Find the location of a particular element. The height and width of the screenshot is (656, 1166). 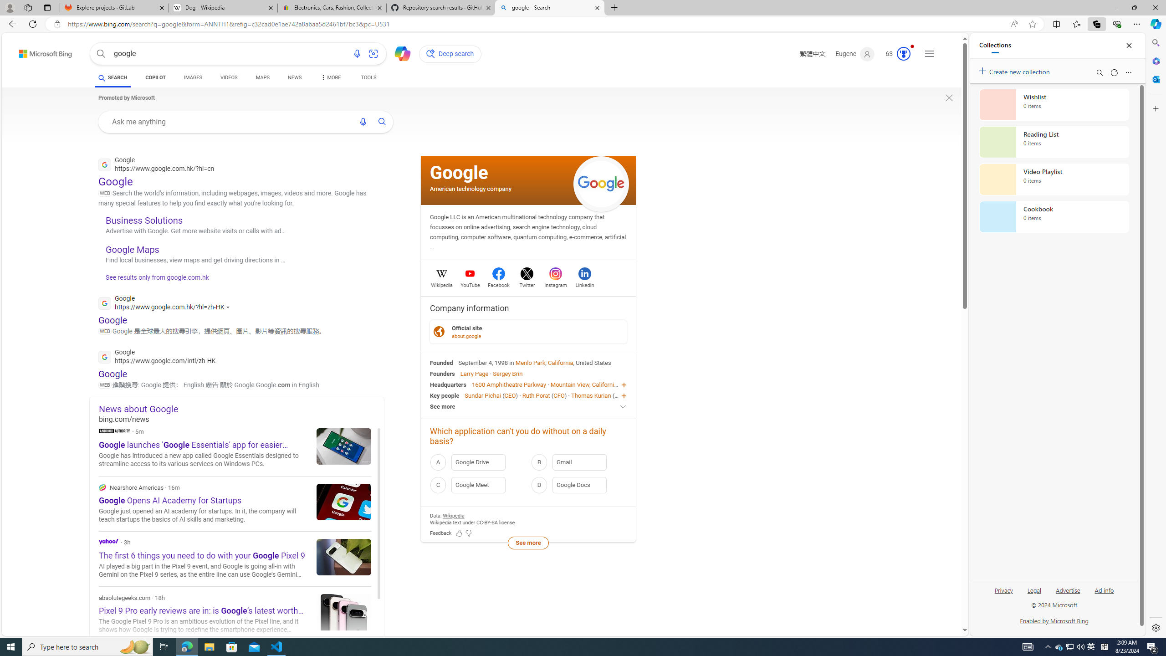

Create new collection is located at coordinates (1016, 70).